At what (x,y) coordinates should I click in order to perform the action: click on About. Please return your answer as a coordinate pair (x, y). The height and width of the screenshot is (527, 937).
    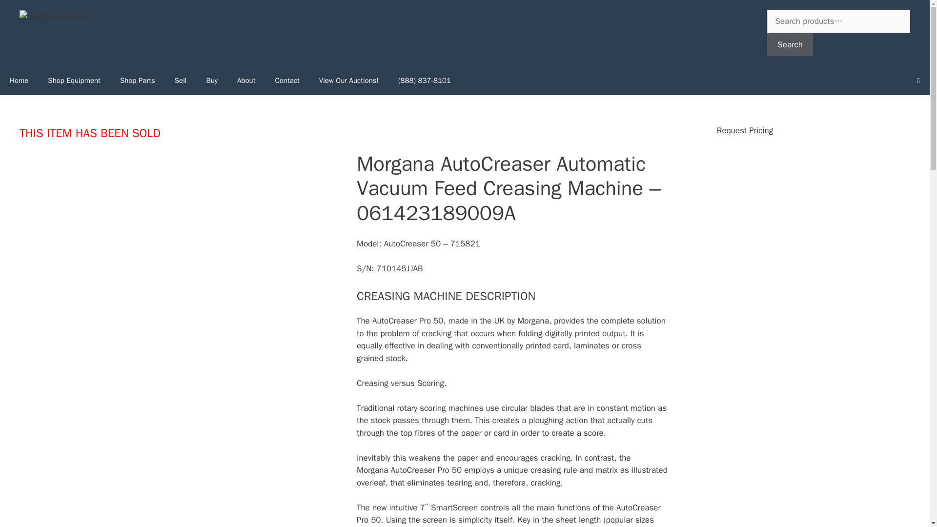
    Looking at the image, I should click on (246, 81).